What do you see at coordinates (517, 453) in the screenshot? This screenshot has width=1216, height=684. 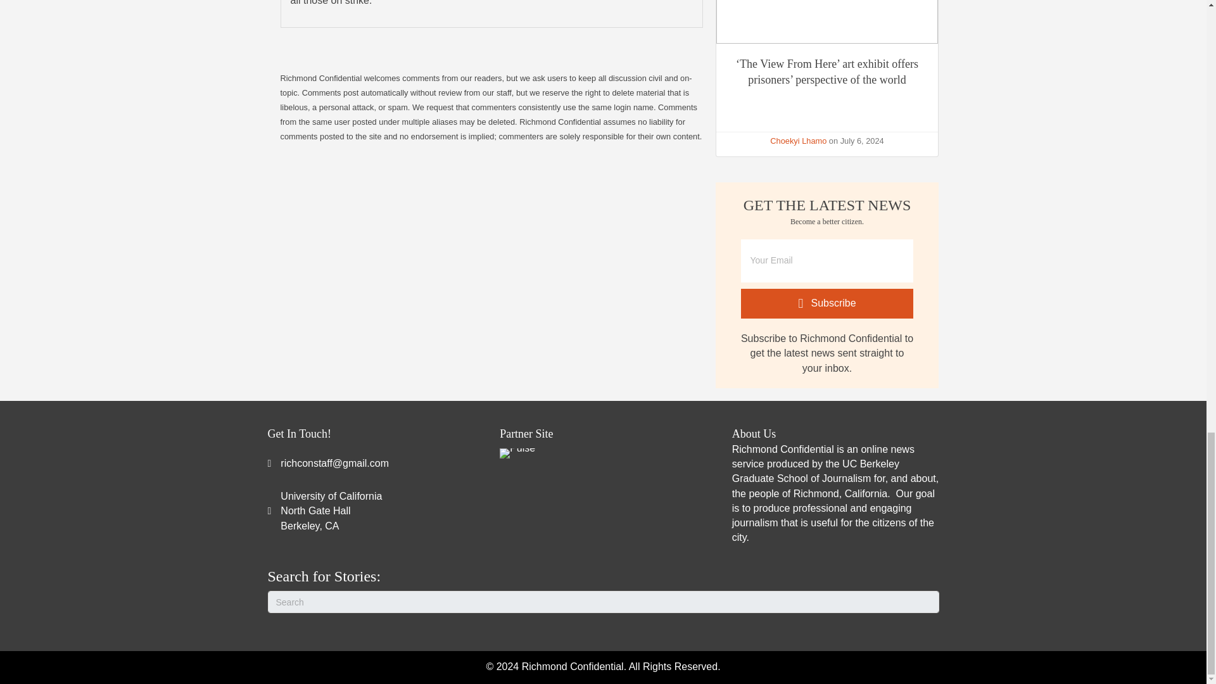 I see `Type and press Enter to search.` at bounding box center [517, 453].